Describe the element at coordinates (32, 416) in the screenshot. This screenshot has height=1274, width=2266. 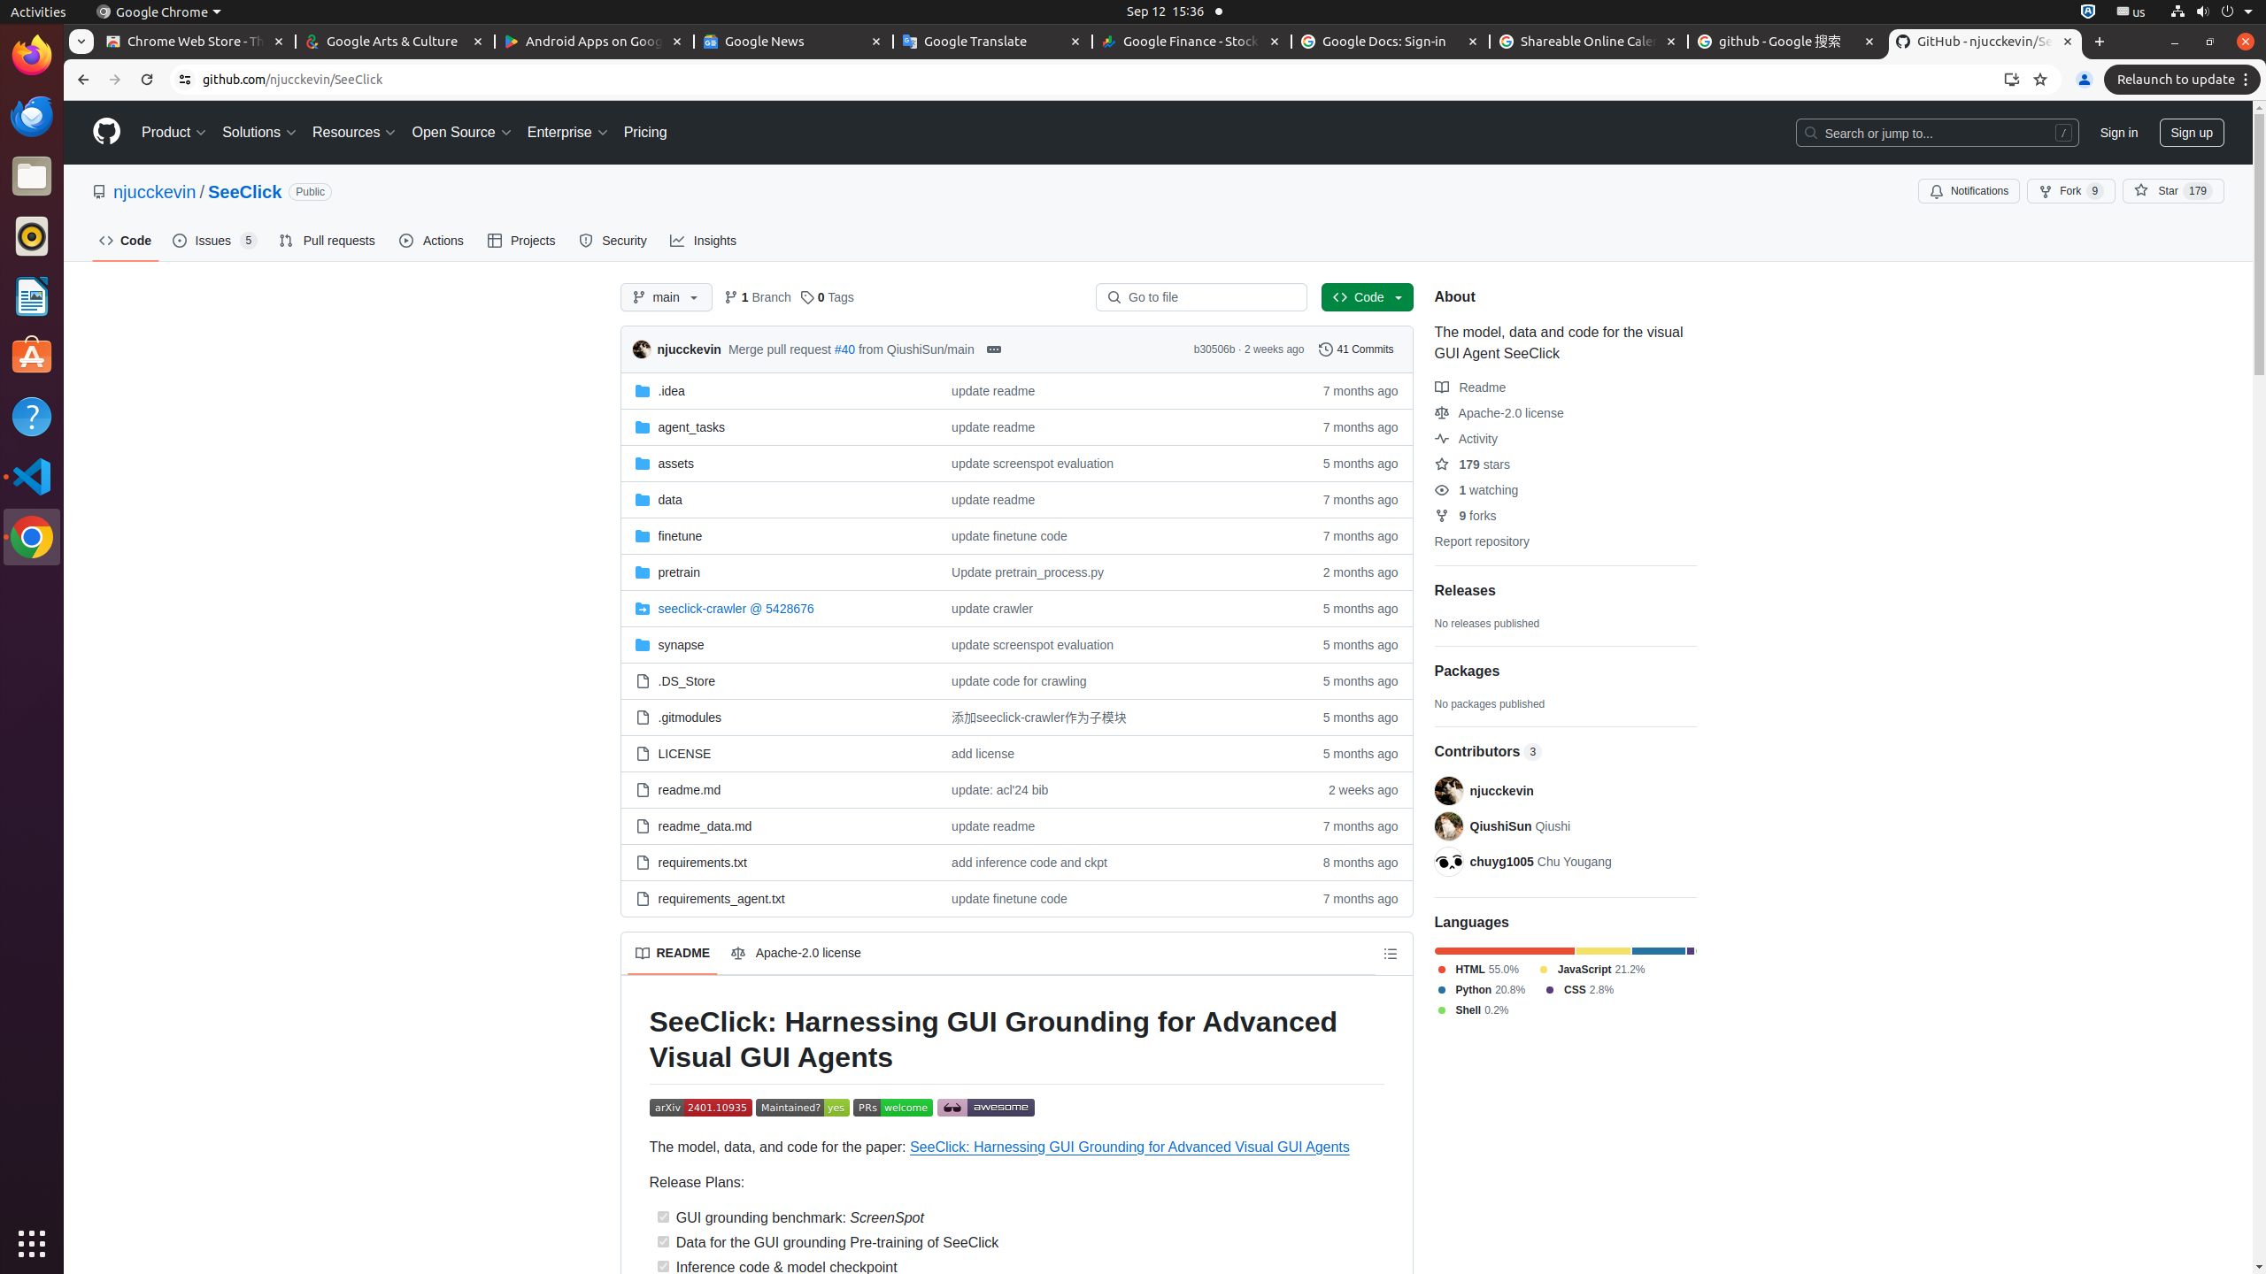
I see `Help` at that location.